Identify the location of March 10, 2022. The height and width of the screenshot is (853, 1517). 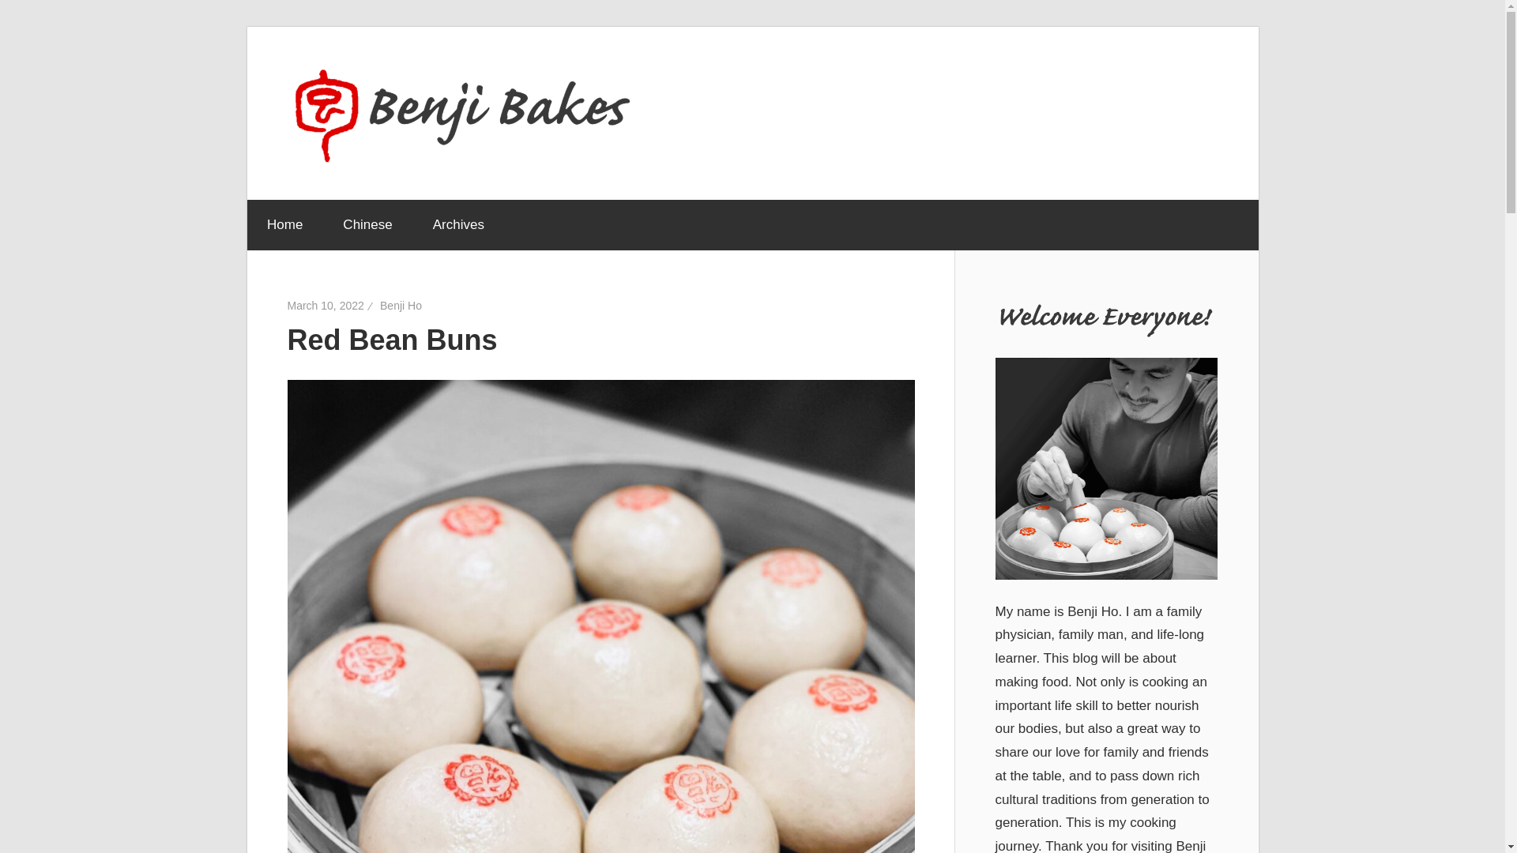
(326, 306).